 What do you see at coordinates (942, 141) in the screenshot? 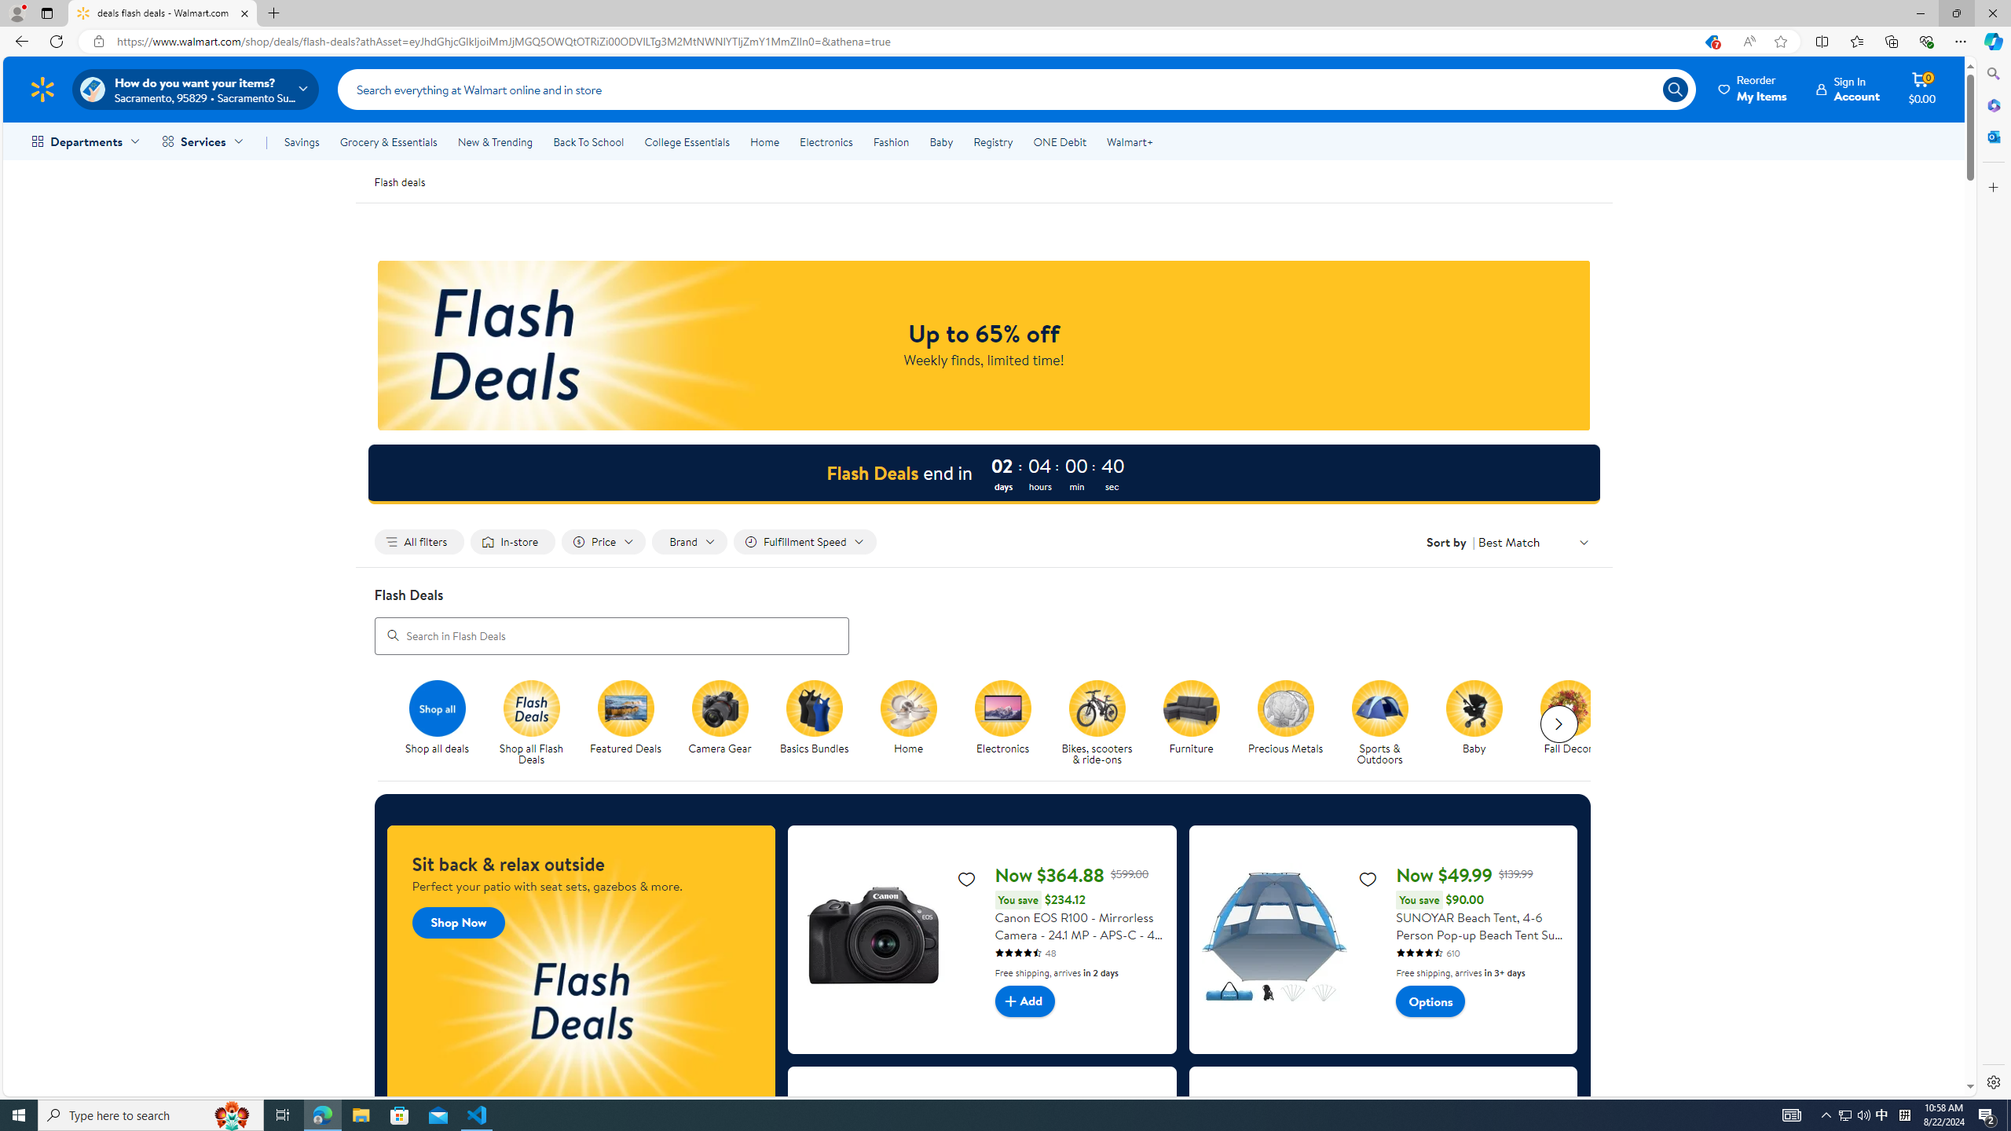
I see `Baby` at bounding box center [942, 141].